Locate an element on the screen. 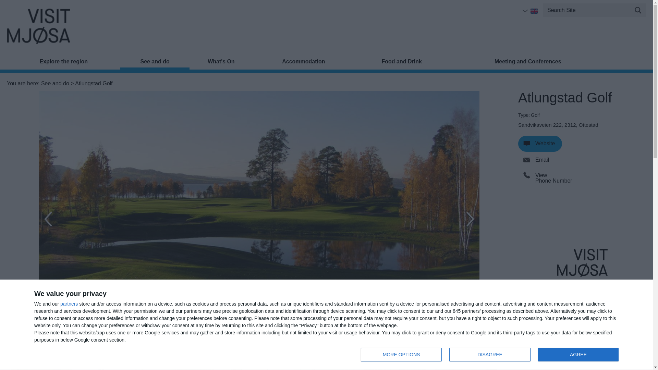  MORE OPTIONS is located at coordinates (491, 355).